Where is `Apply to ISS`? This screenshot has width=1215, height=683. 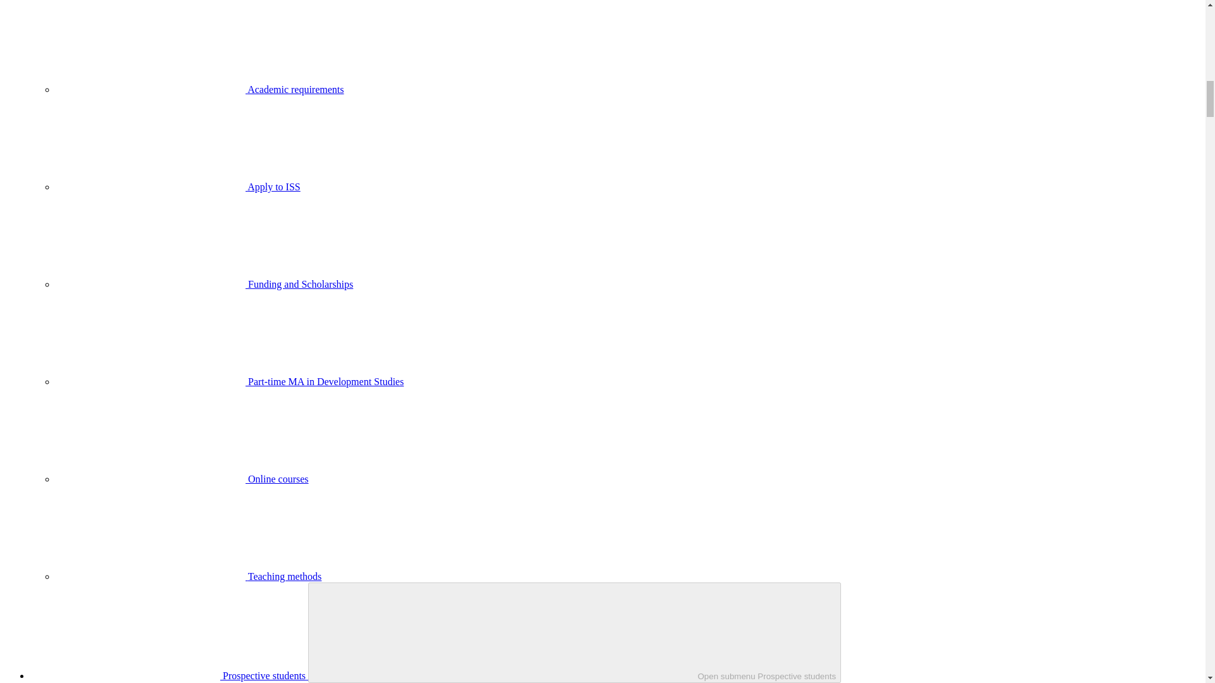 Apply to ISS is located at coordinates (178, 187).